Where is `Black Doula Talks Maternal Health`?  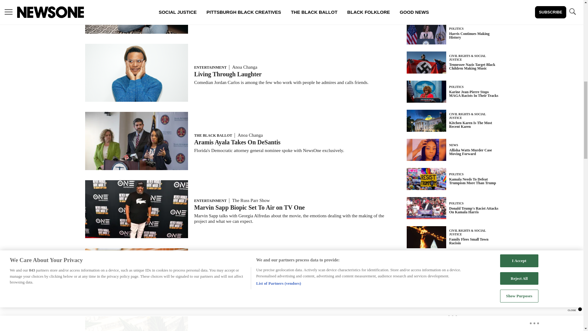 Black Doula Talks Maternal Health is located at coordinates (240, 6).